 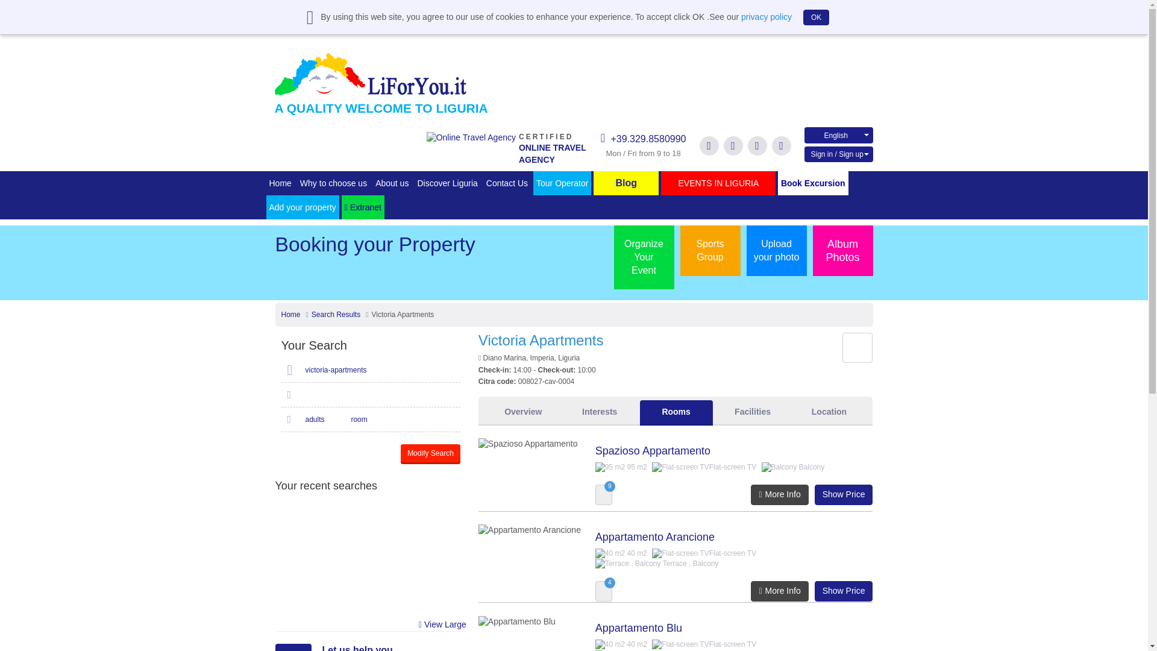 I want to click on Sports Group, so click(x=710, y=250).